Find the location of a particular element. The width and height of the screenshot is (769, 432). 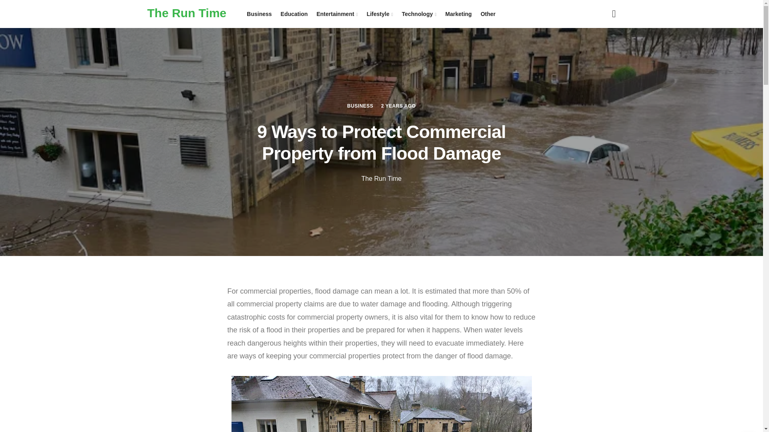

Technology is located at coordinates (419, 14).